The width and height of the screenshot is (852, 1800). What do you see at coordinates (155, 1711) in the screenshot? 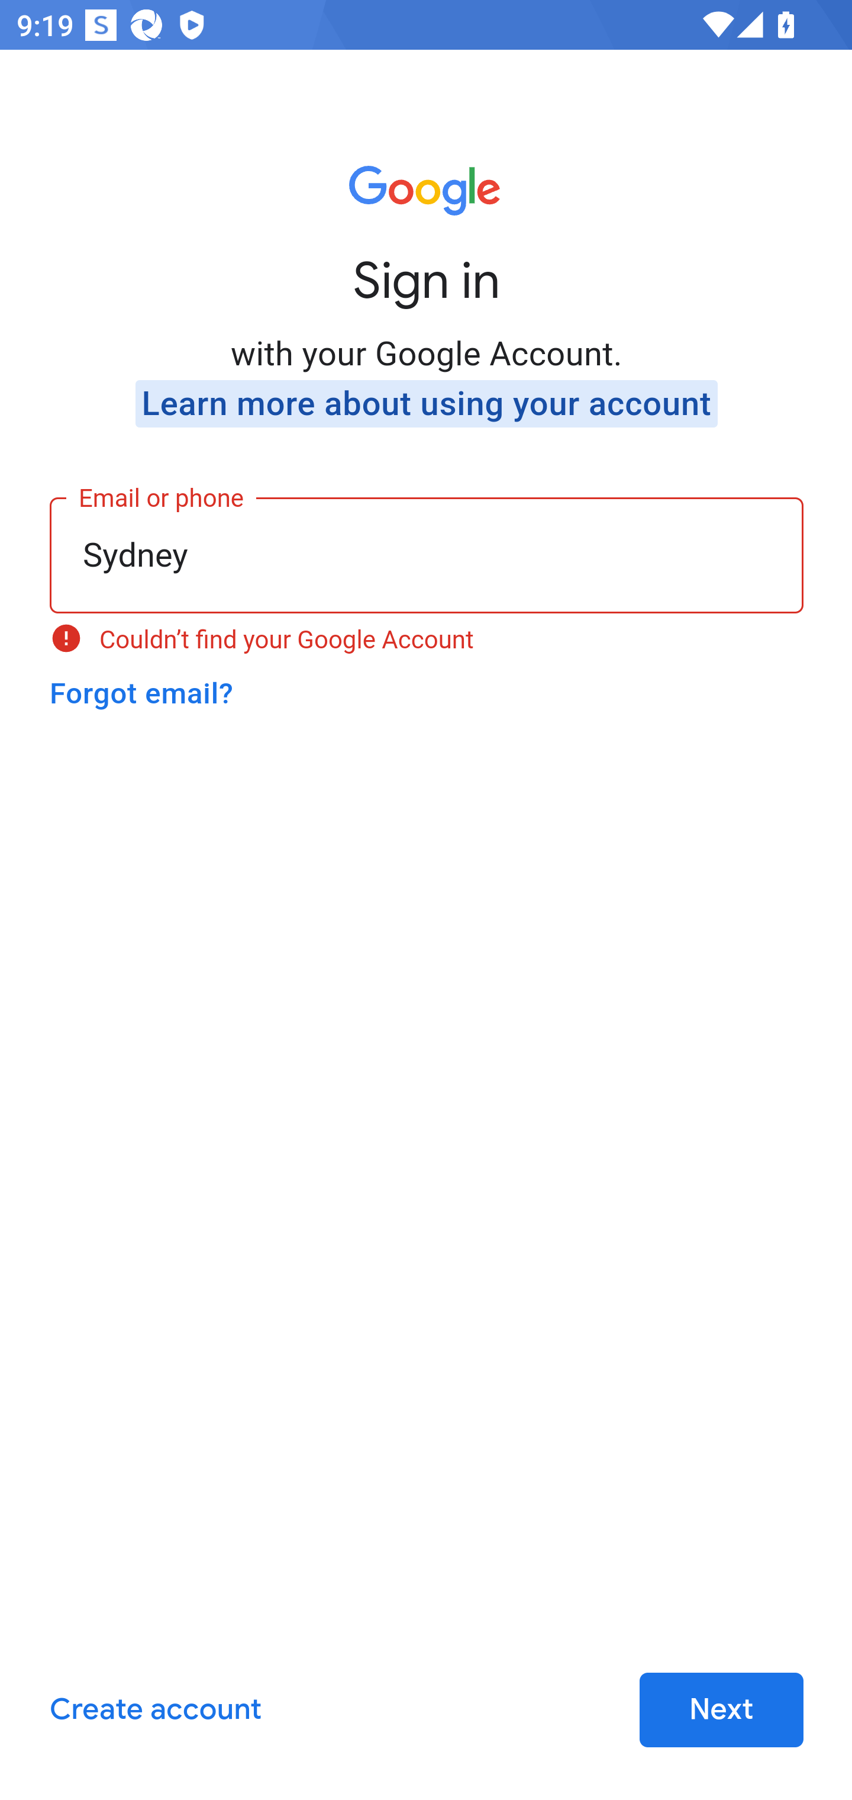
I see `Create account` at bounding box center [155, 1711].